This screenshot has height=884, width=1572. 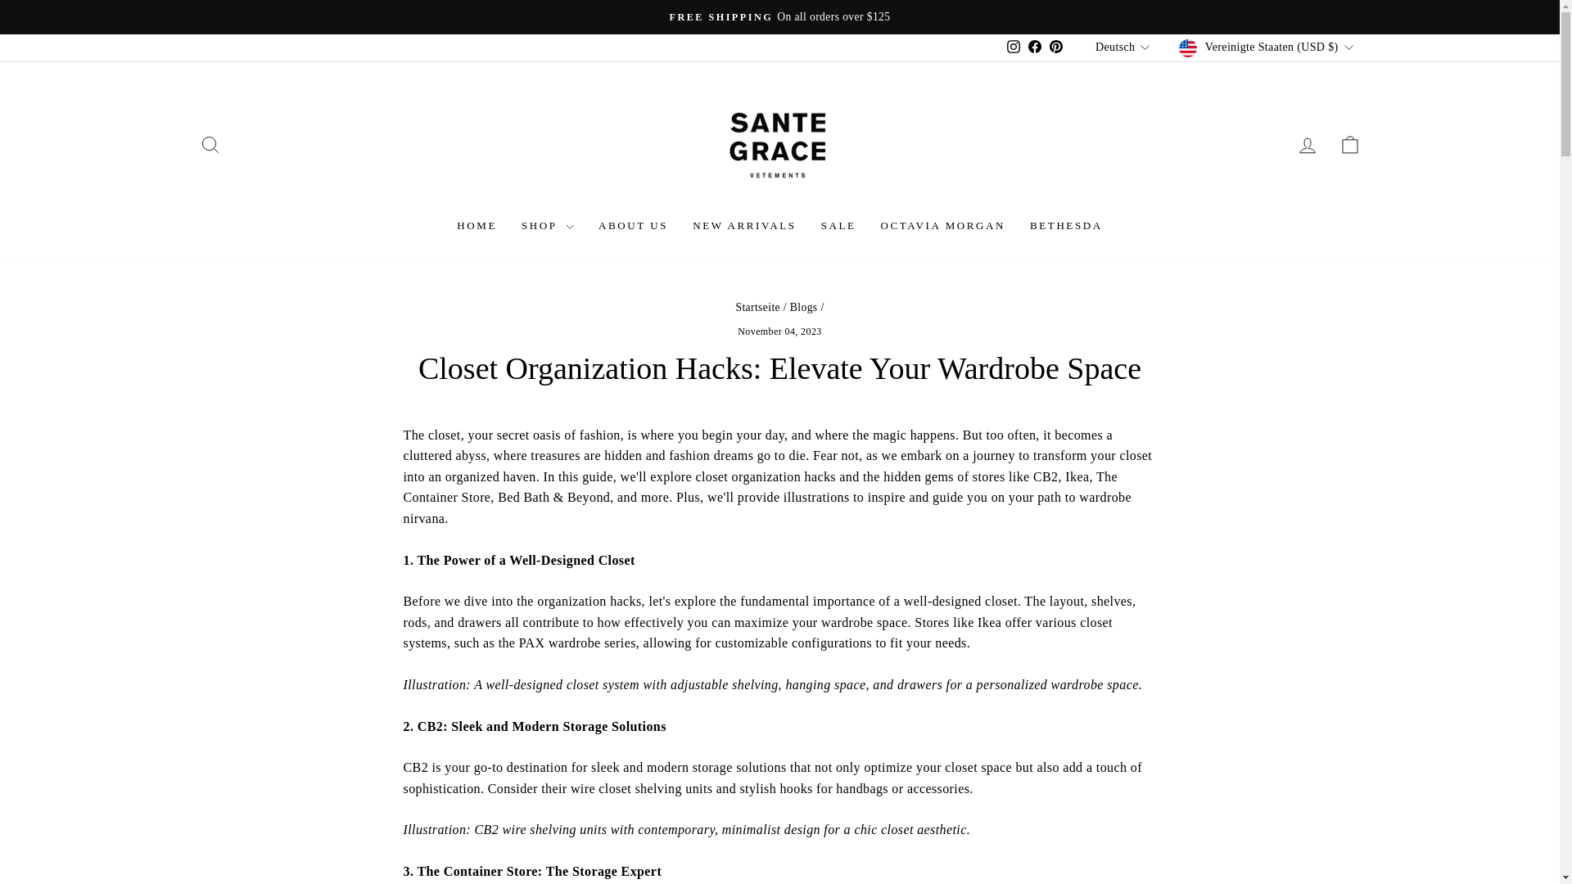 I want to click on ICON-SEARCH, so click(x=210, y=145).